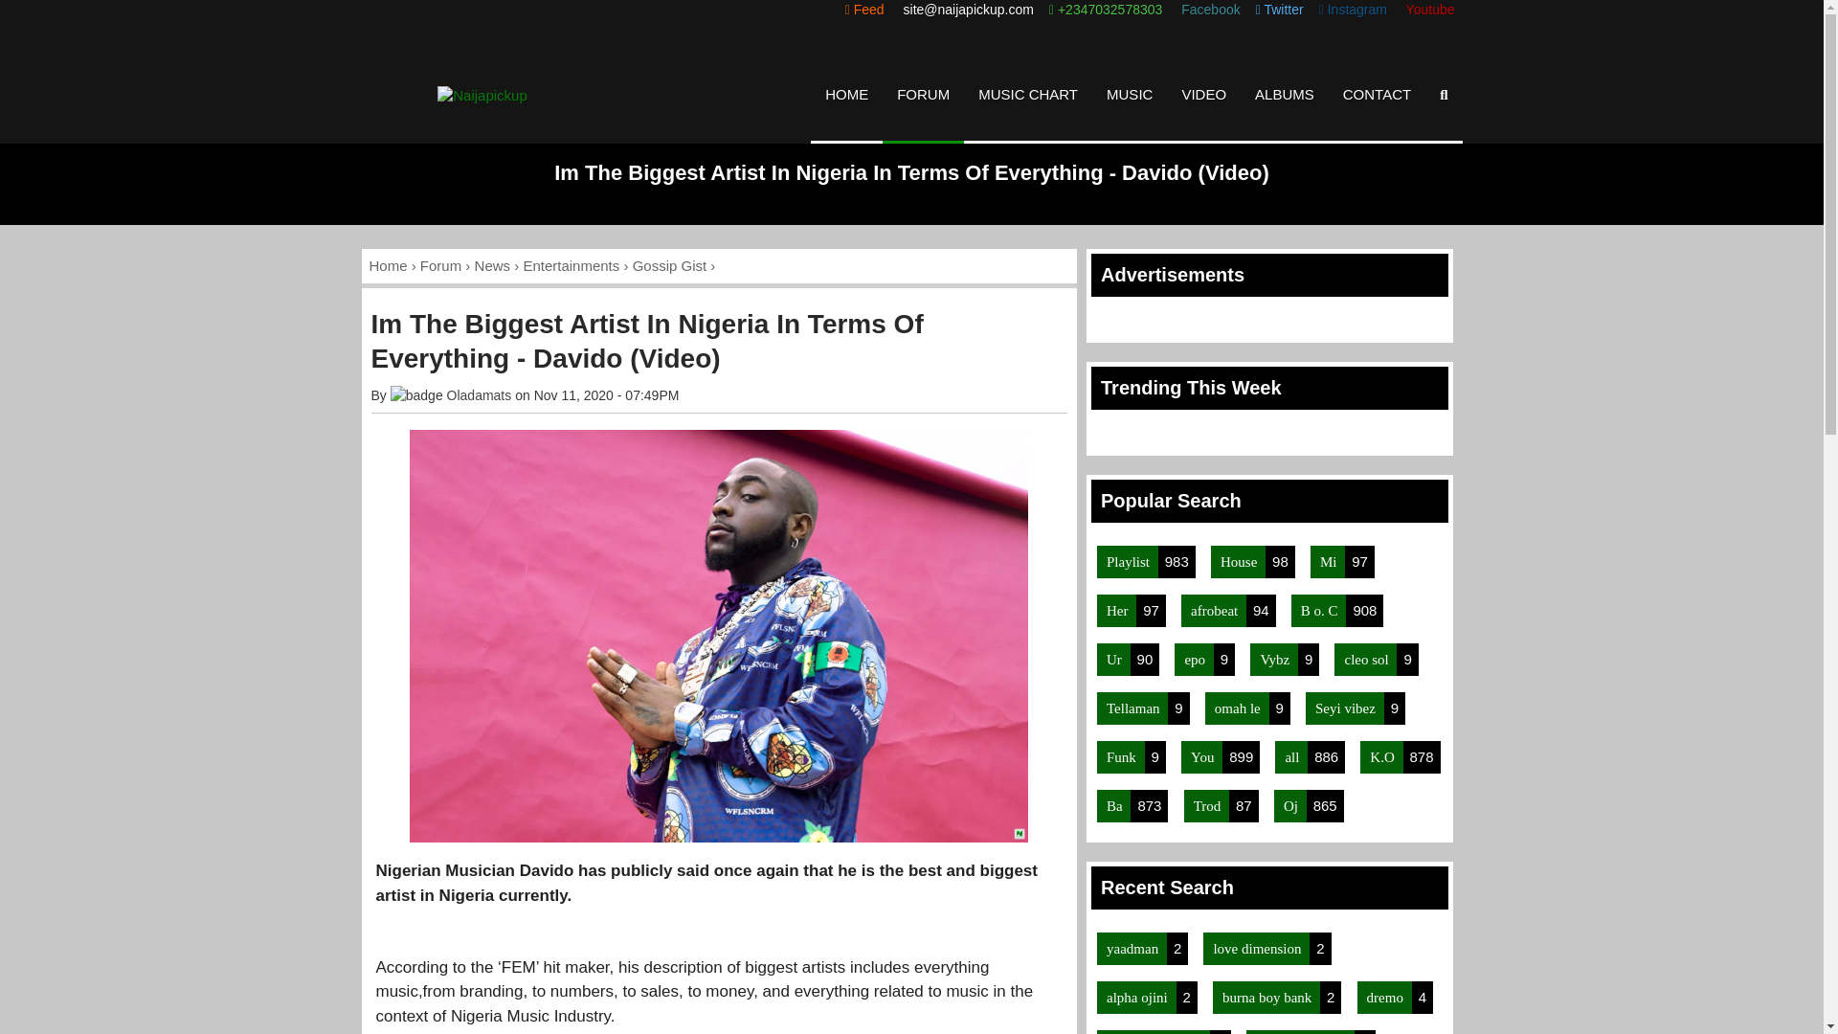 The width and height of the screenshot is (1838, 1034). What do you see at coordinates (571, 265) in the screenshot?
I see `Entertainments` at bounding box center [571, 265].